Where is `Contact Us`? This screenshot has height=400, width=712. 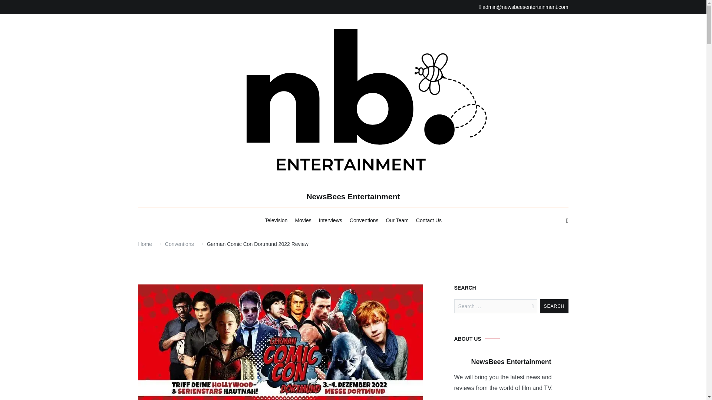
Contact Us is located at coordinates (429, 221).